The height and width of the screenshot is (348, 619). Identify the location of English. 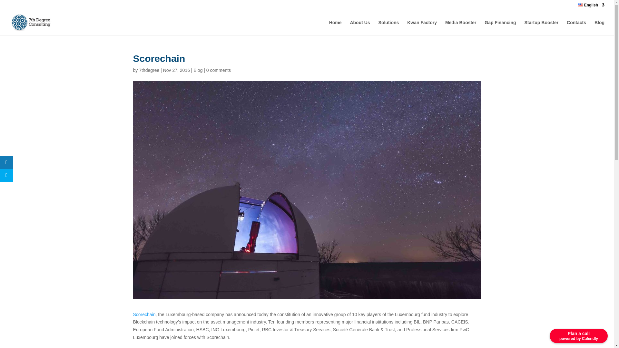
(591, 6).